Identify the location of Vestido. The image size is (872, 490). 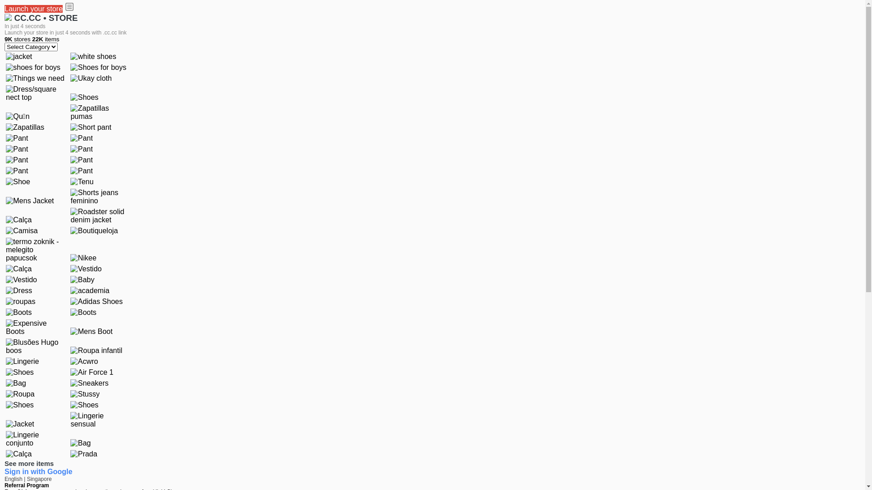
(21, 280).